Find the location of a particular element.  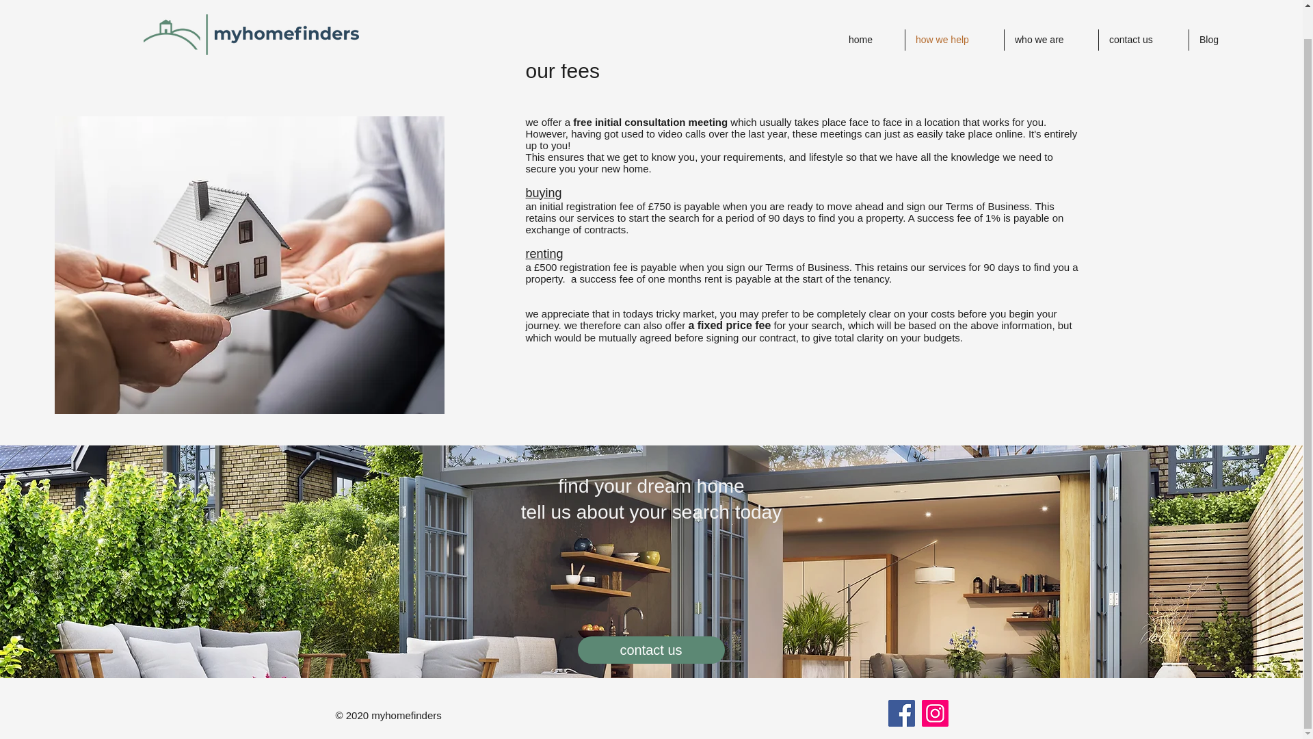

Blog is located at coordinates (1219, 10).